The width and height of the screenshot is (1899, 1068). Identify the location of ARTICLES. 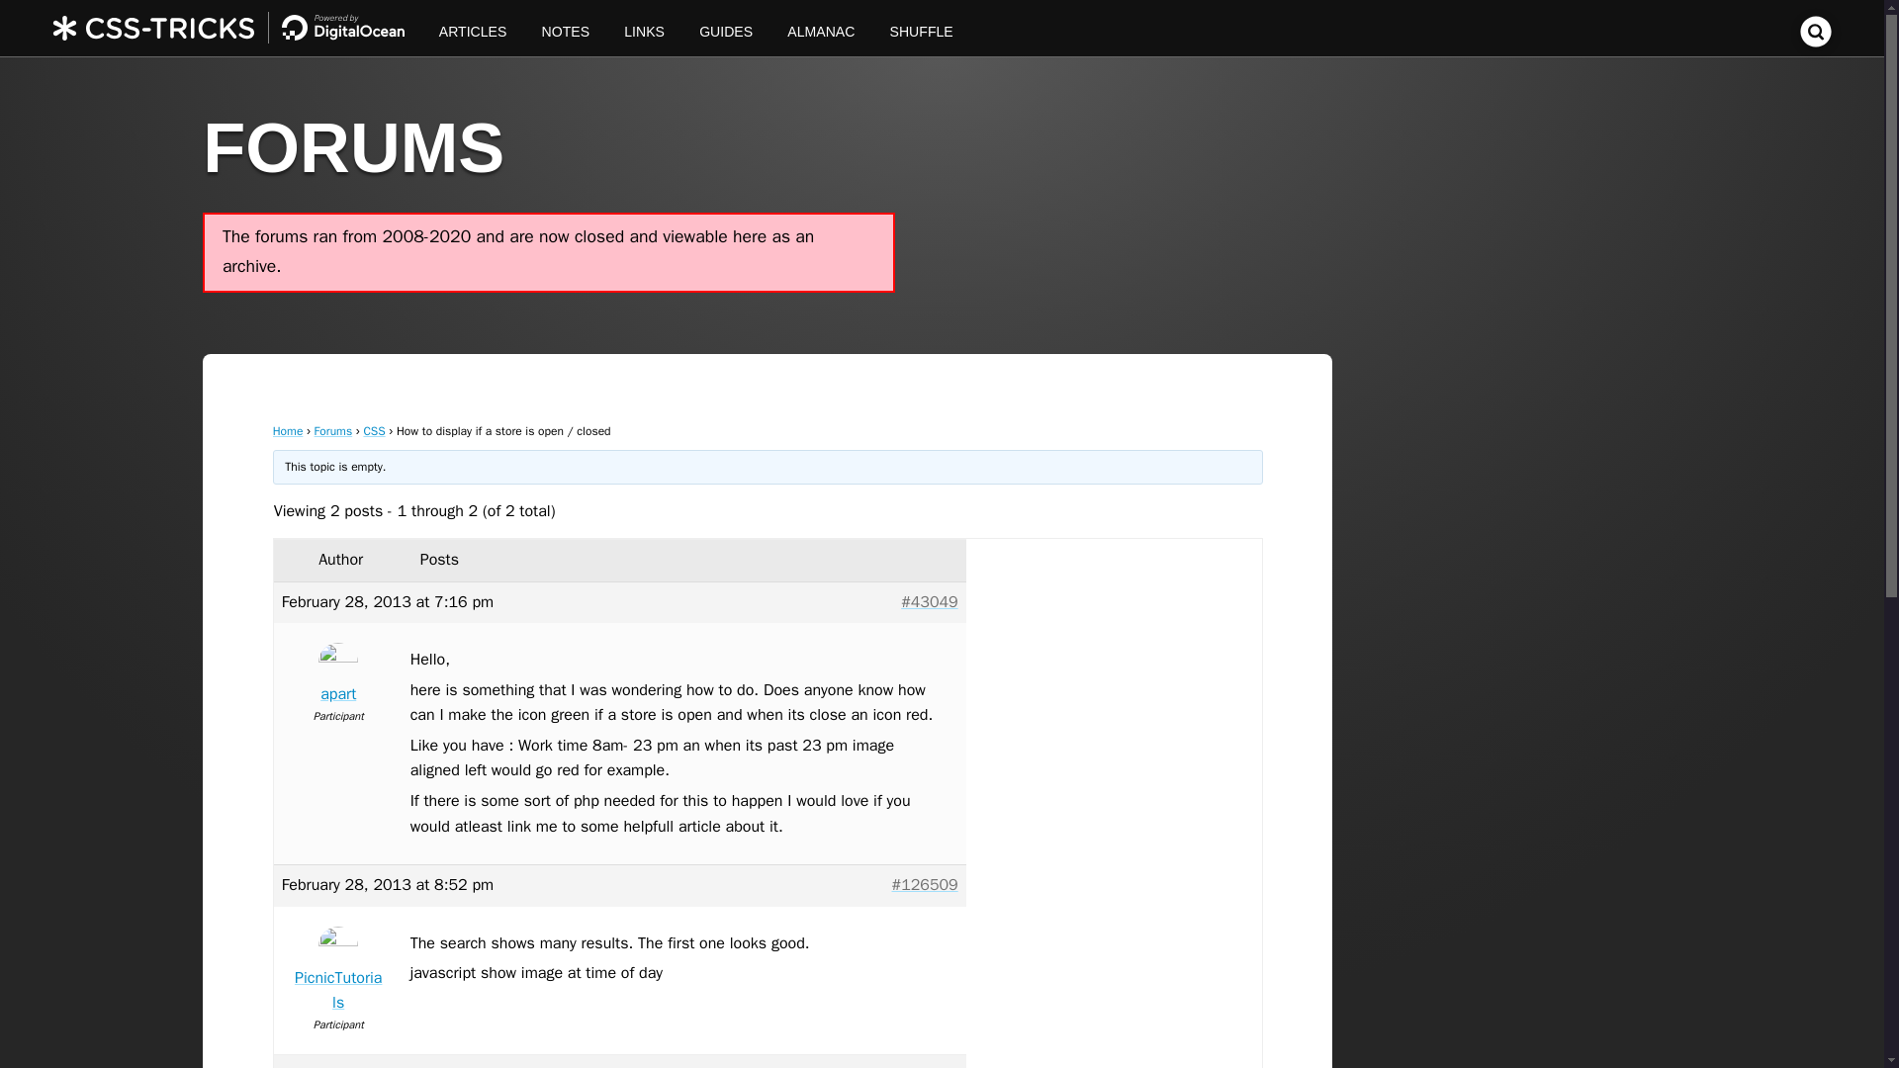
(473, 28).